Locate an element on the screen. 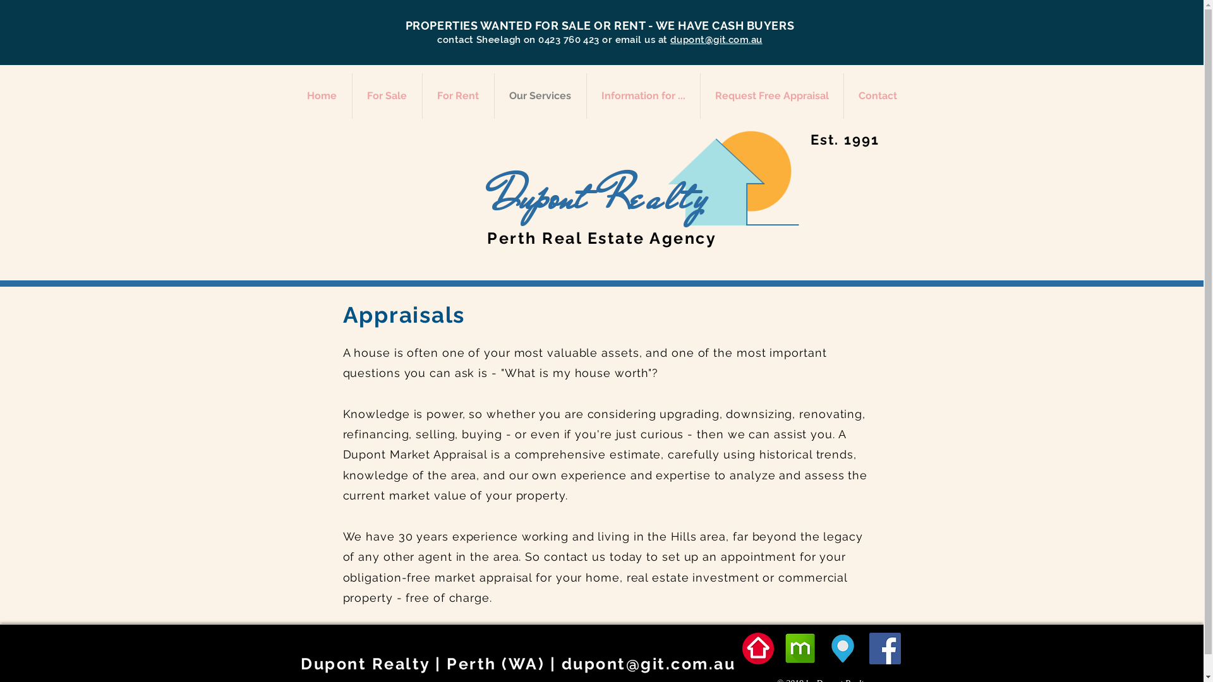 This screenshot has height=682, width=1213. Home is located at coordinates (322, 96).